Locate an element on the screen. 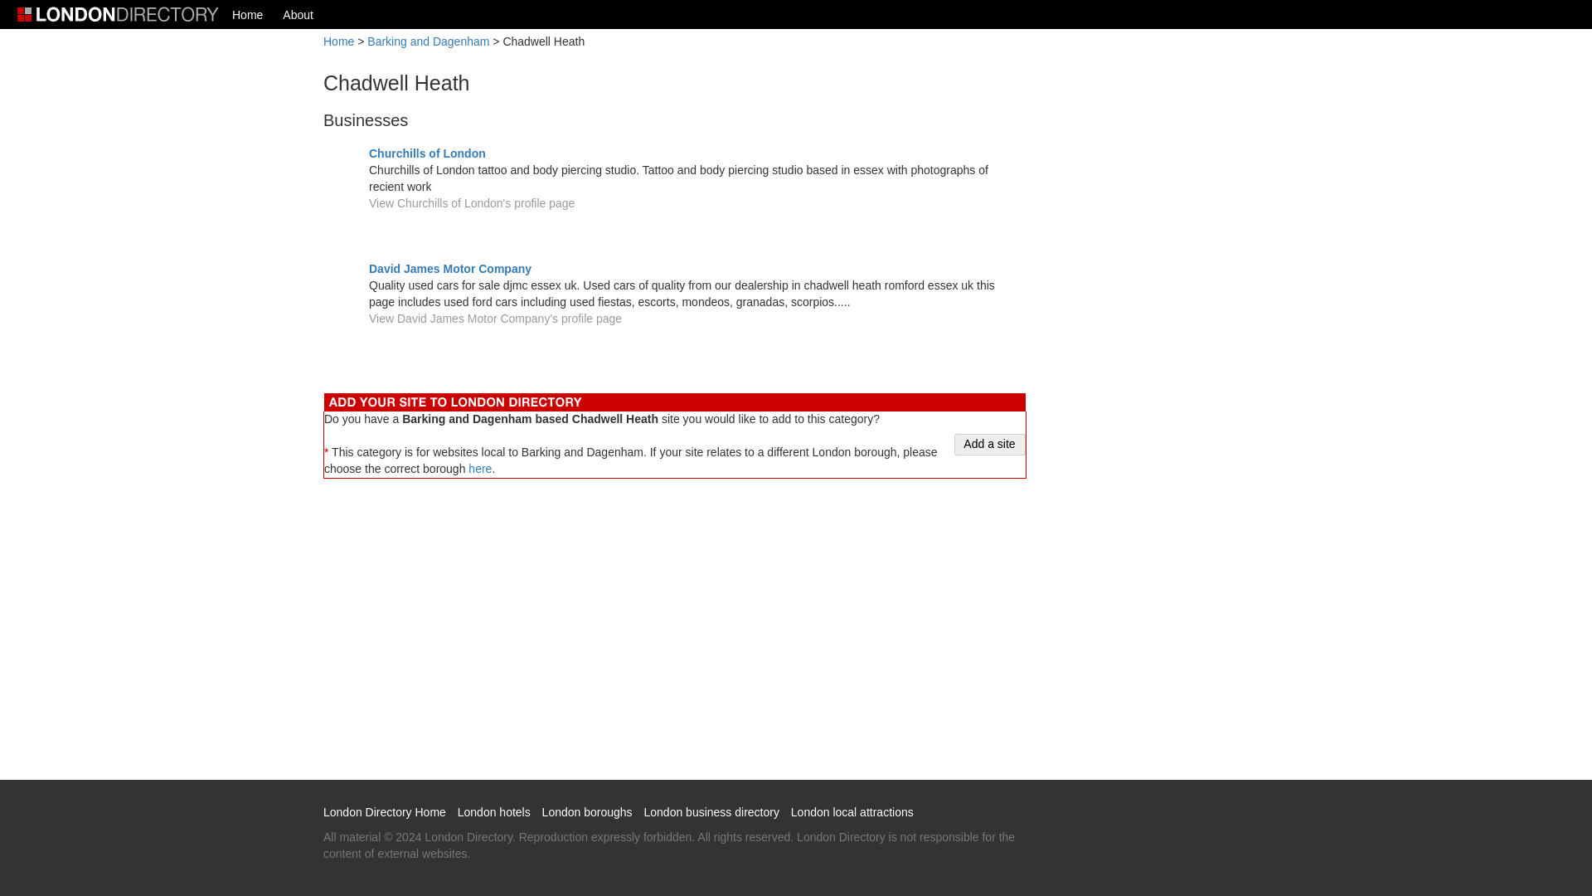  here is located at coordinates (479, 469).